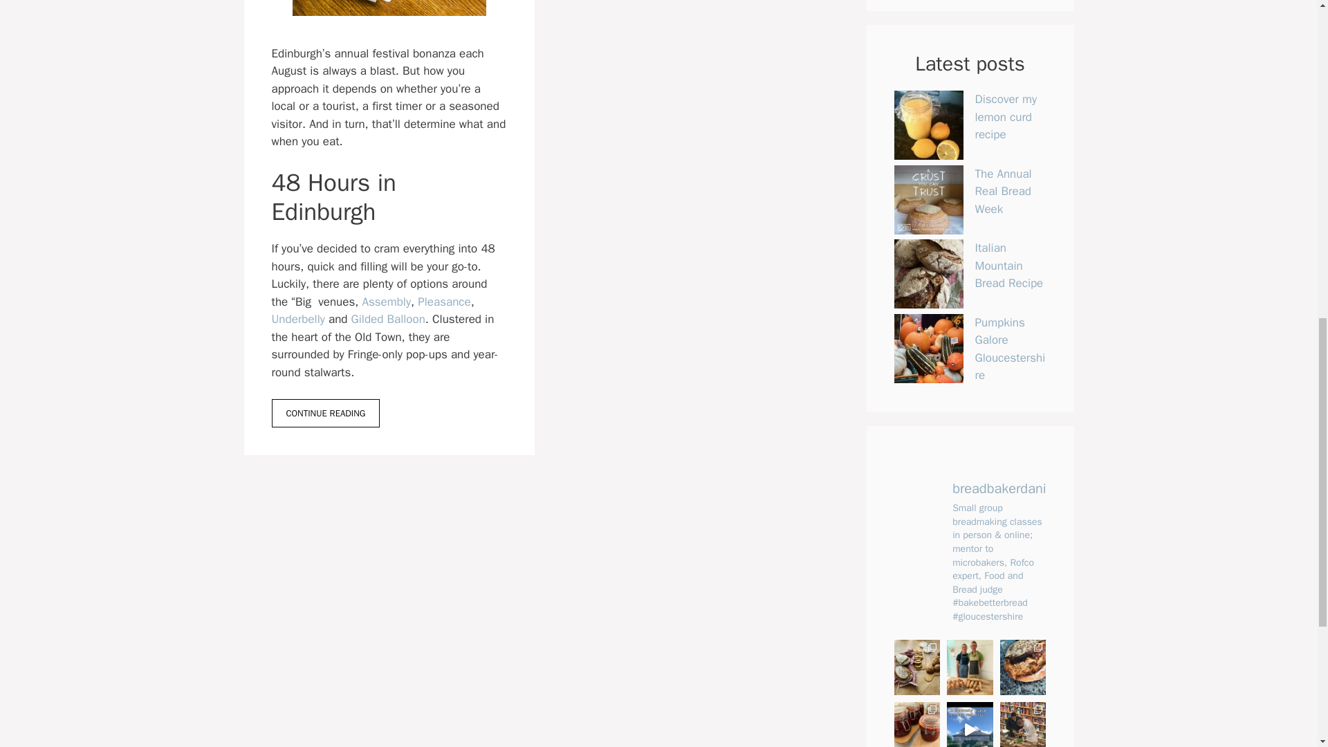 The height and width of the screenshot is (747, 1328). Describe the element at coordinates (297, 319) in the screenshot. I see `Underbelly` at that location.